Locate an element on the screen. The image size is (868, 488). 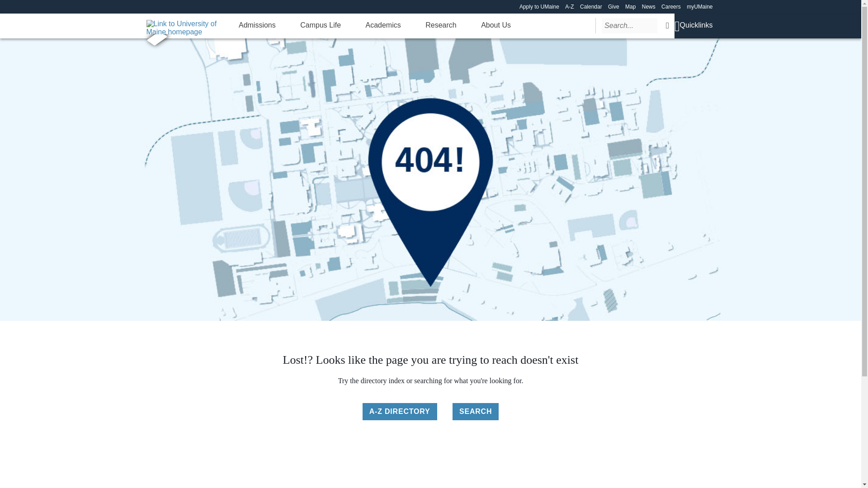
Search for: is located at coordinates (629, 25).